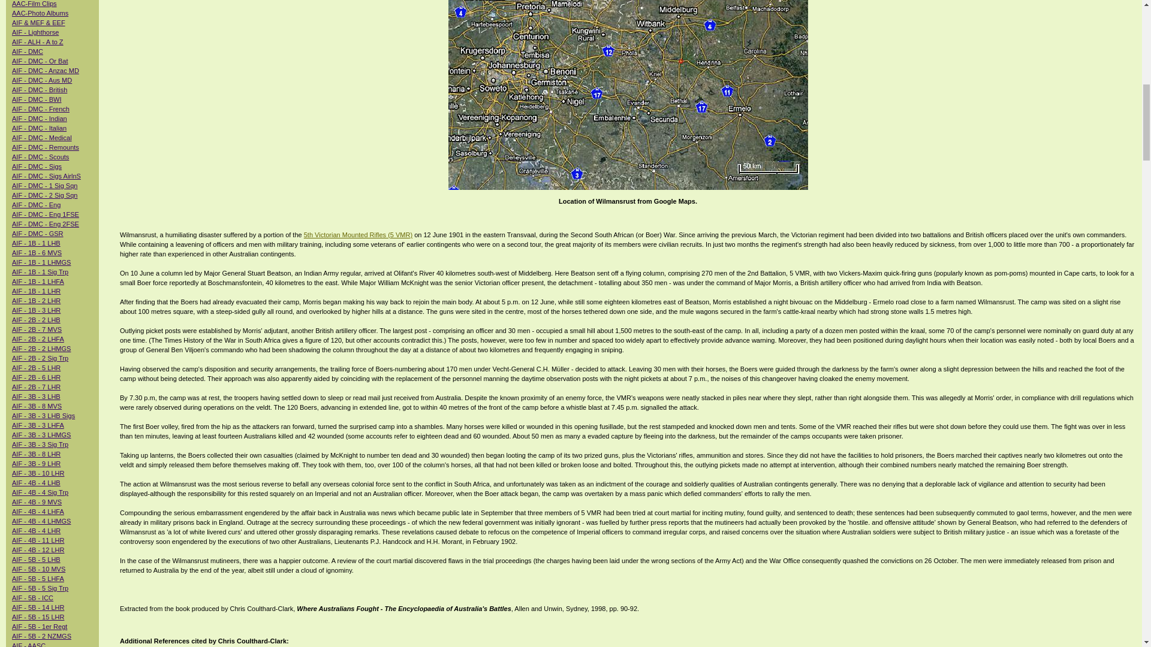 The height and width of the screenshot is (647, 1151). What do you see at coordinates (37, 41) in the screenshot?
I see `AIF - ALH - A to Z` at bounding box center [37, 41].